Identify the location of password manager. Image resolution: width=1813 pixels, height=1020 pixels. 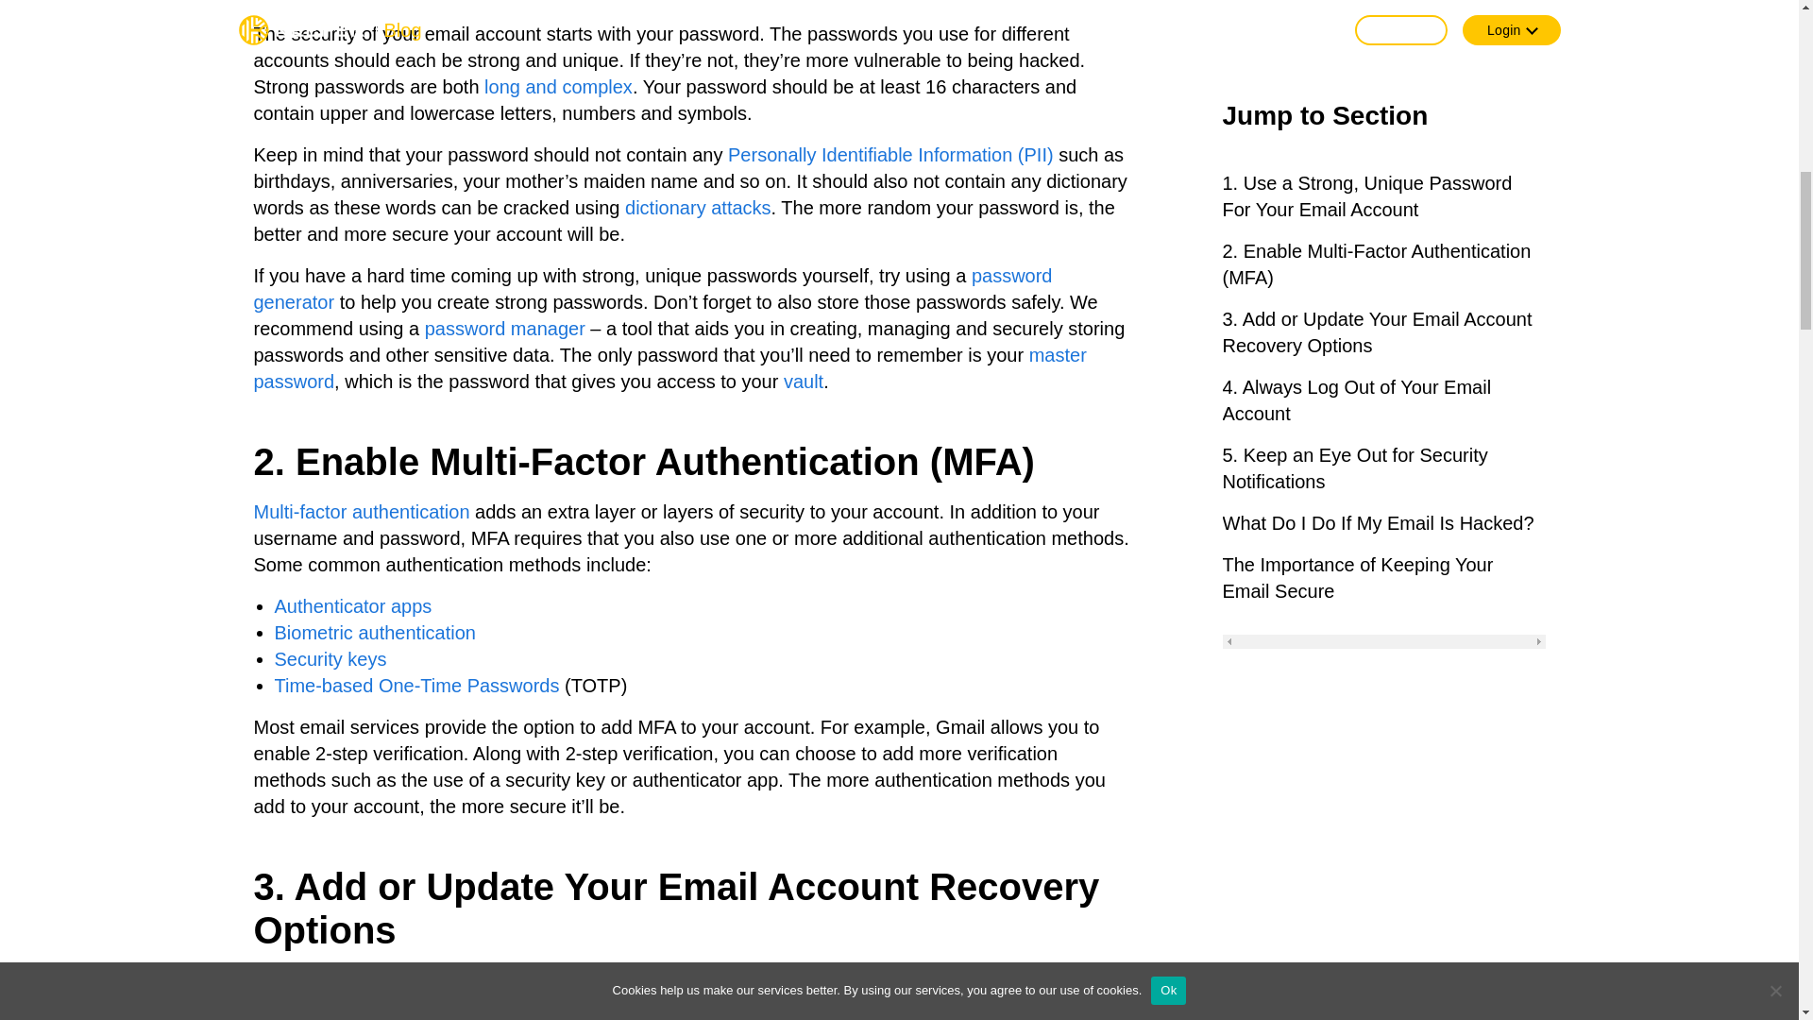
(504, 328).